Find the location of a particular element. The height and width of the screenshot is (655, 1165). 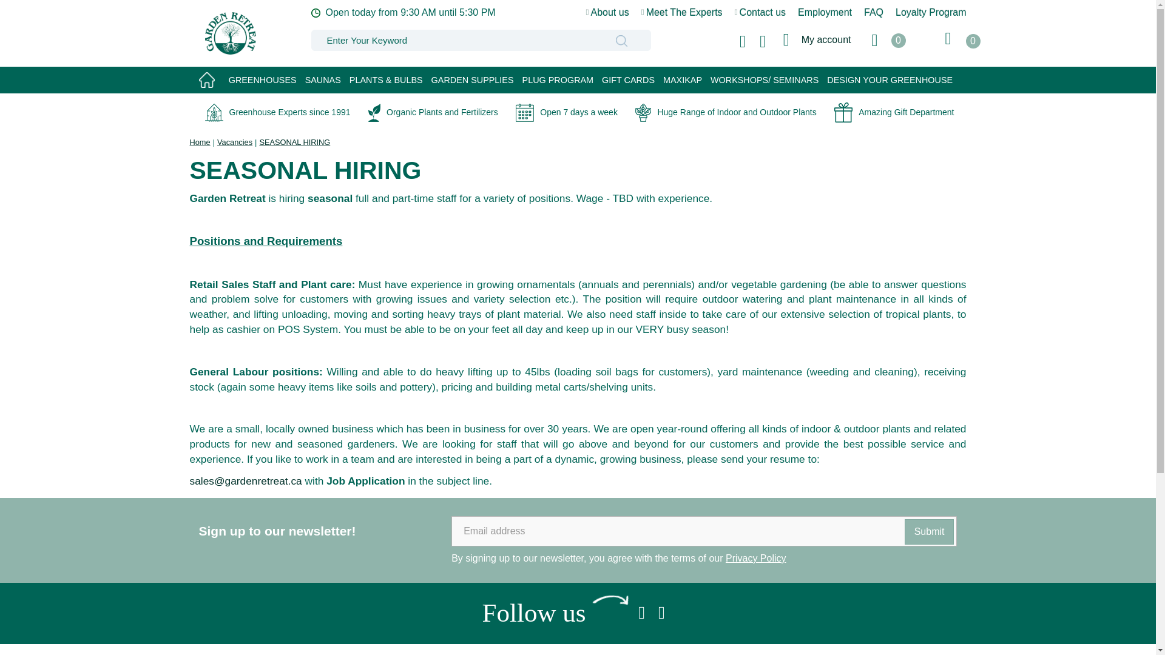

Home is located at coordinates (199, 142).